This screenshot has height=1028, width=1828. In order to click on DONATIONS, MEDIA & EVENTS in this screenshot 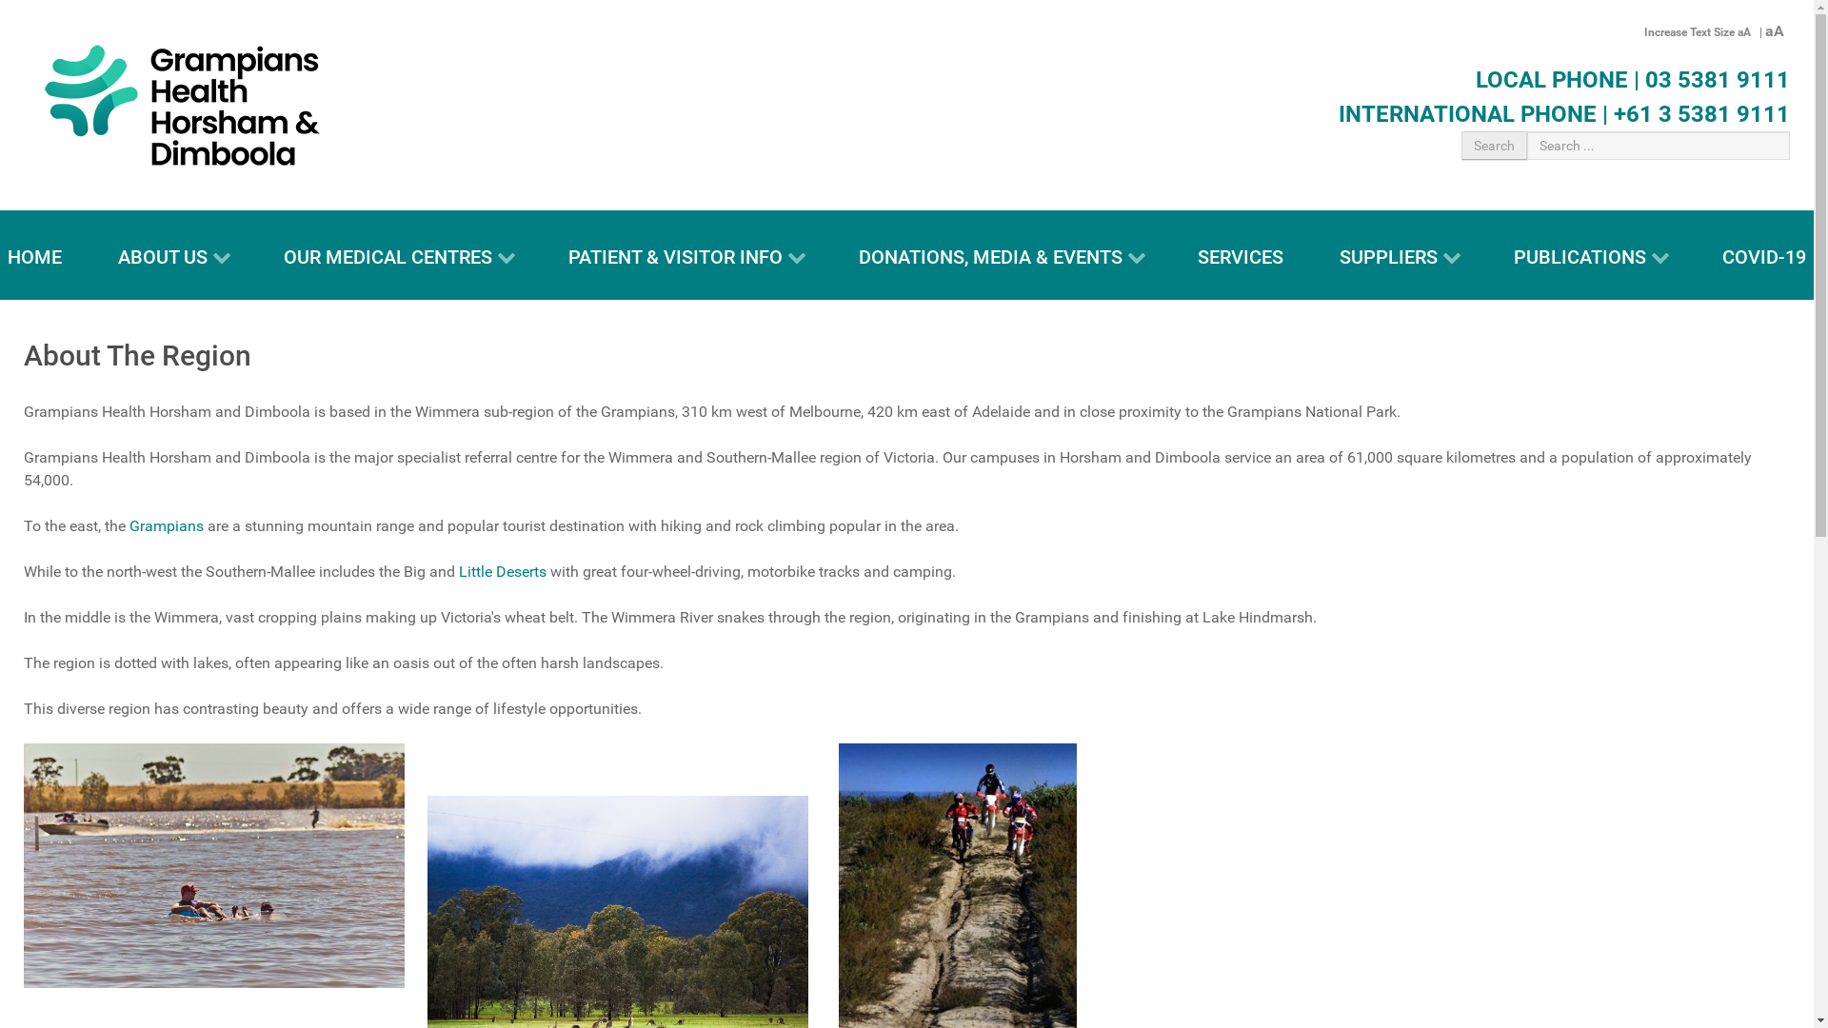, I will do `click(1001, 255)`.